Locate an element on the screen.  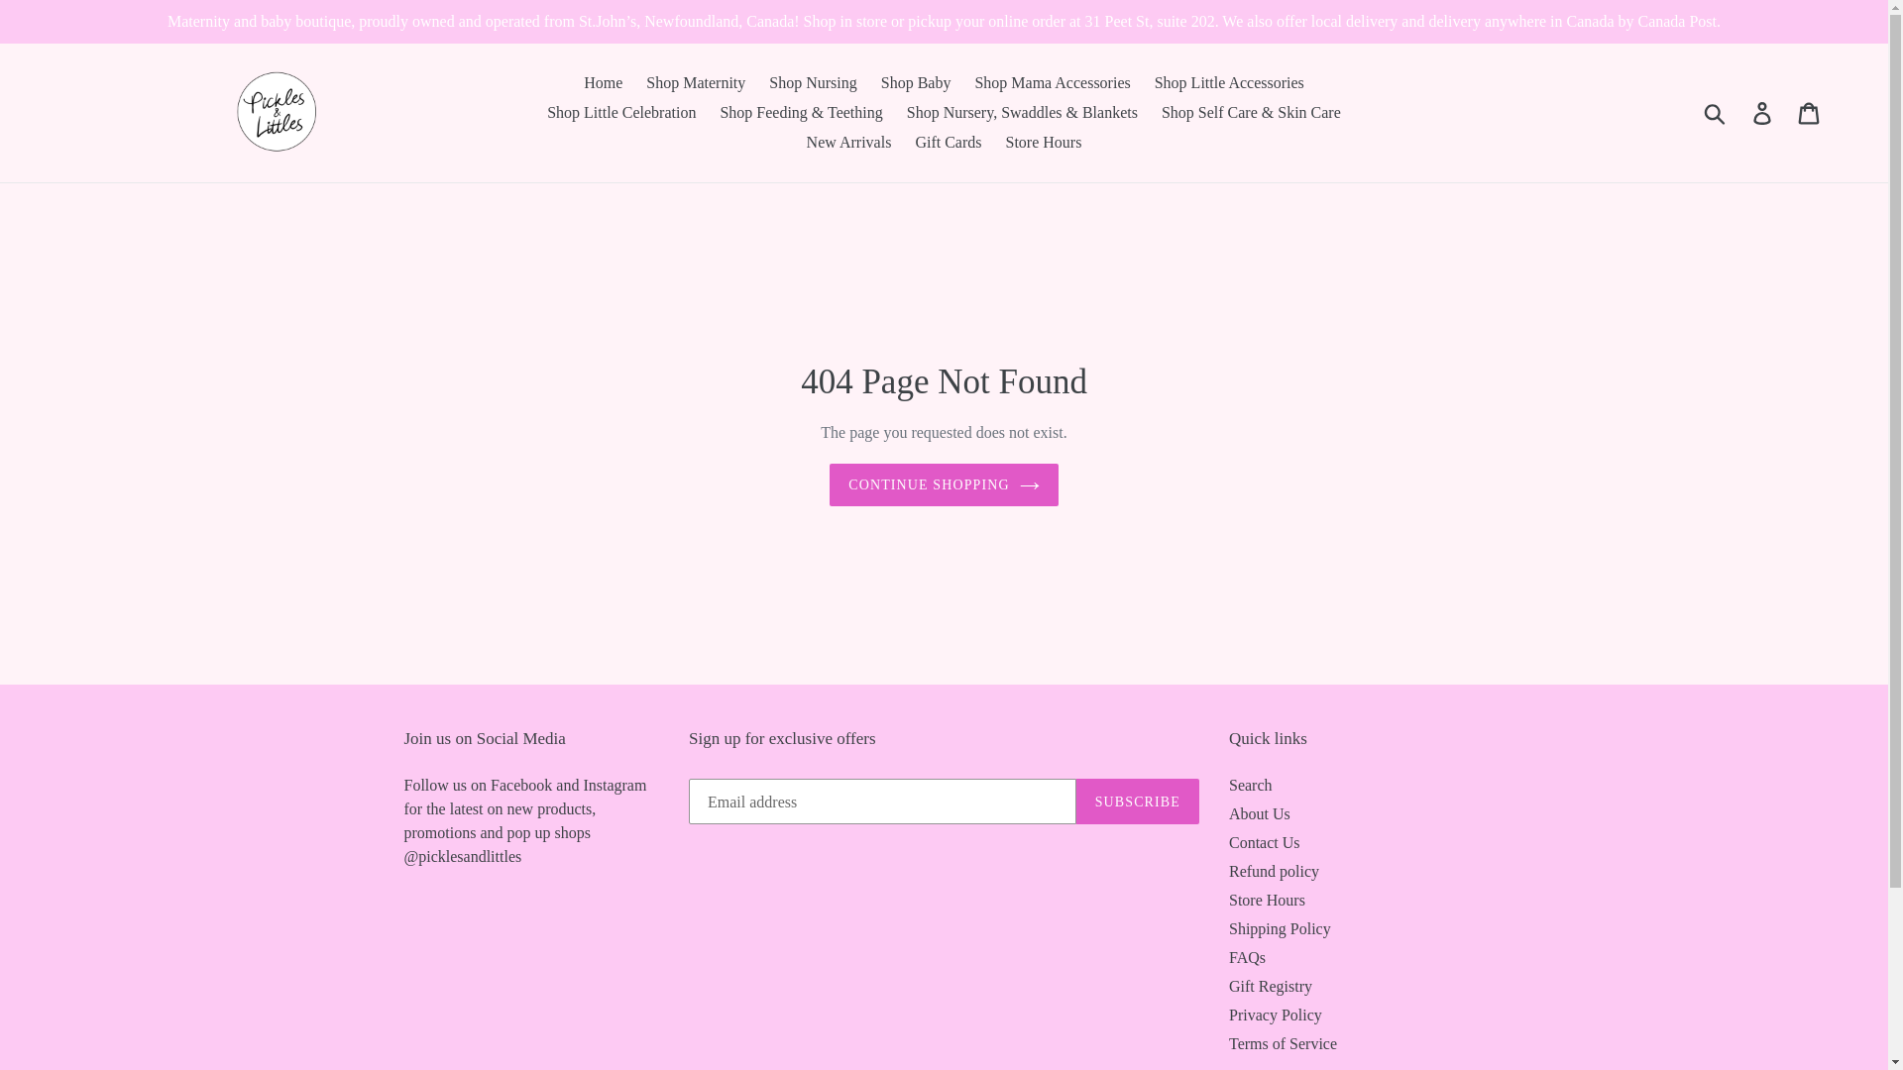
Cart is located at coordinates (1810, 113).